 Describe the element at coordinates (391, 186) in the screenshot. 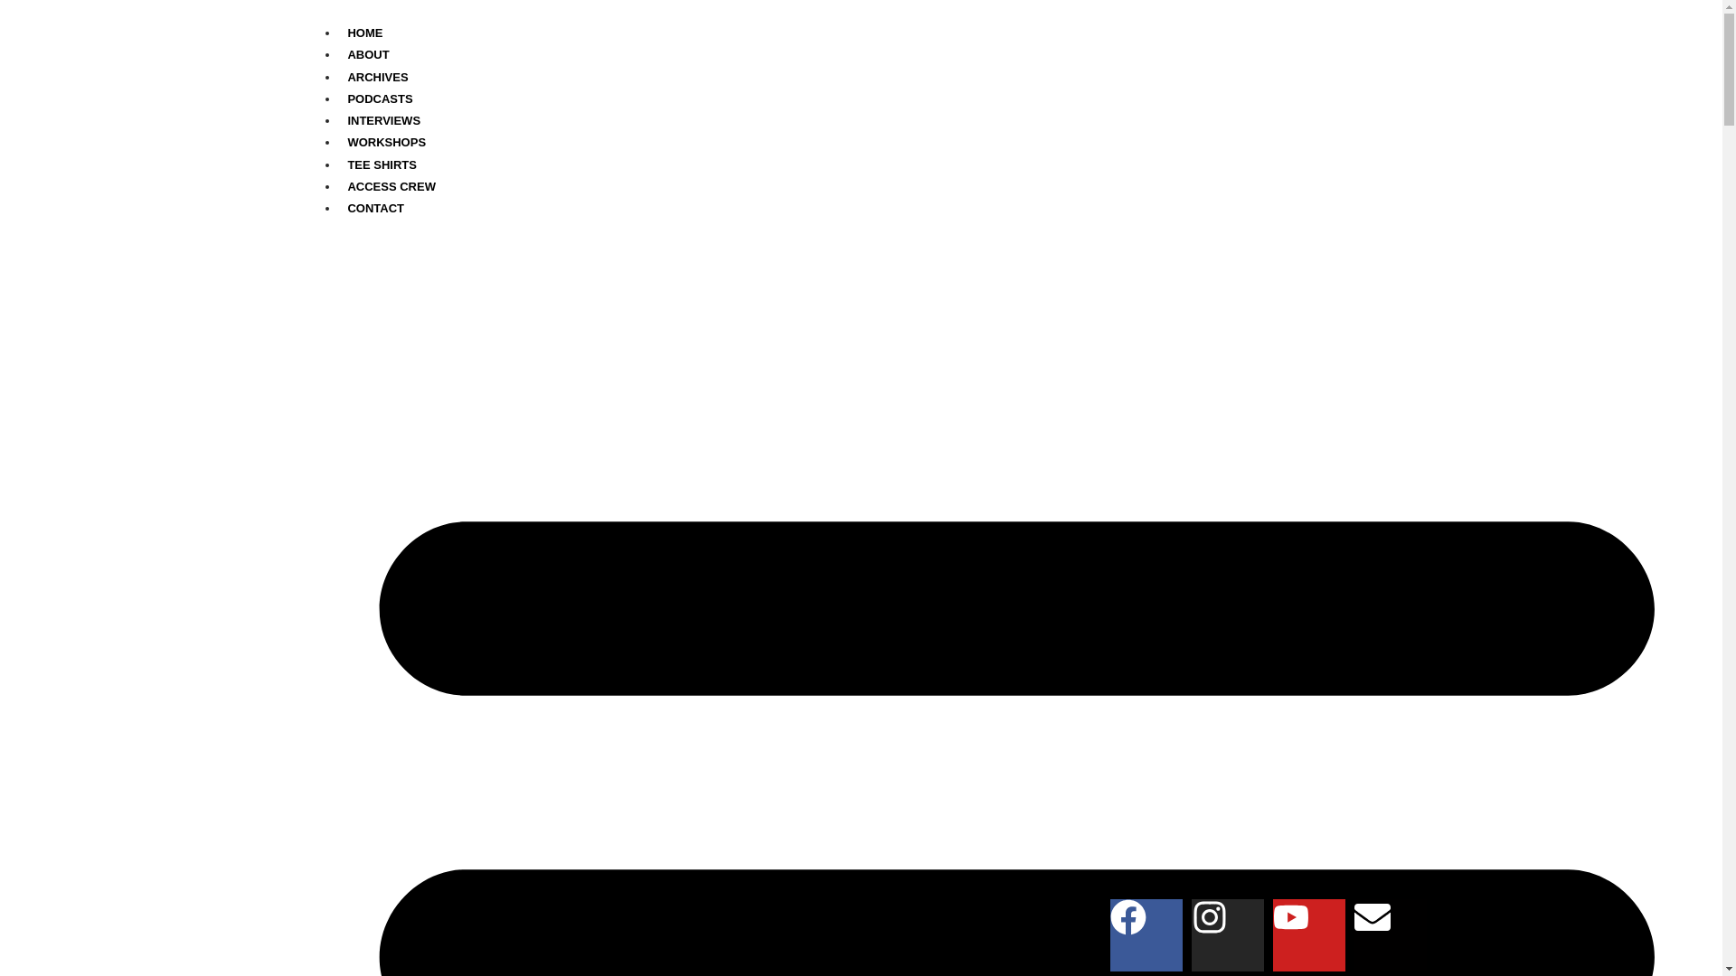

I see `ACCESS CREW` at that location.